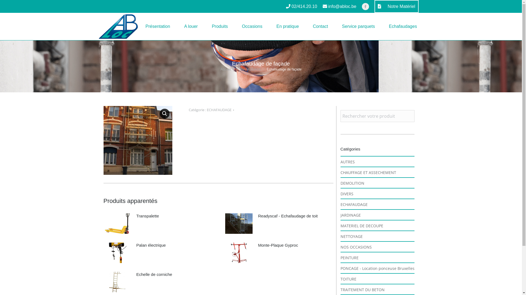  What do you see at coordinates (219, 110) in the screenshot?
I see `ECHAFAUDAGE` at bounding box center [219, 110].